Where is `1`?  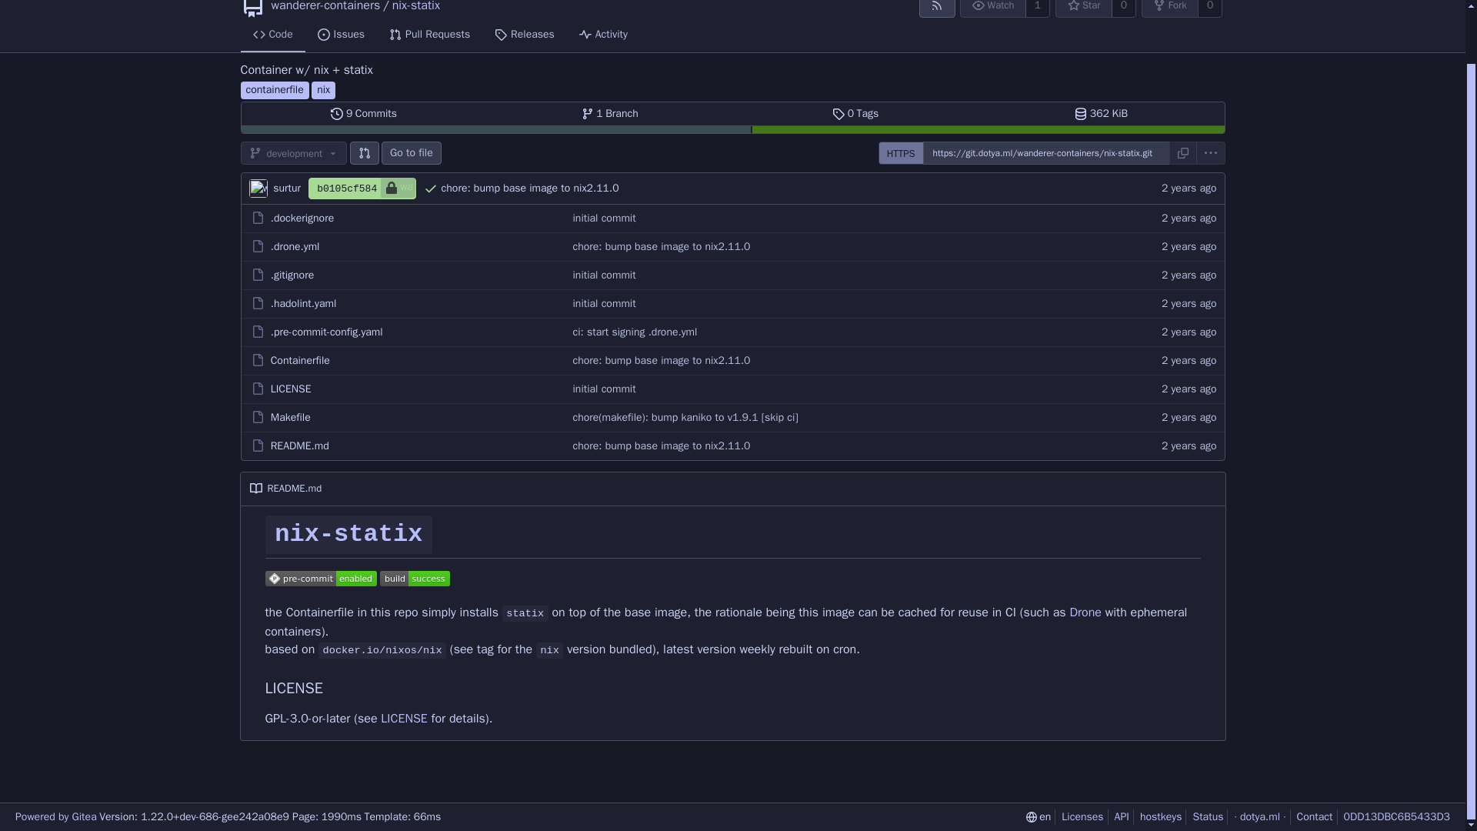 1 is located at coordinates (525, 35).